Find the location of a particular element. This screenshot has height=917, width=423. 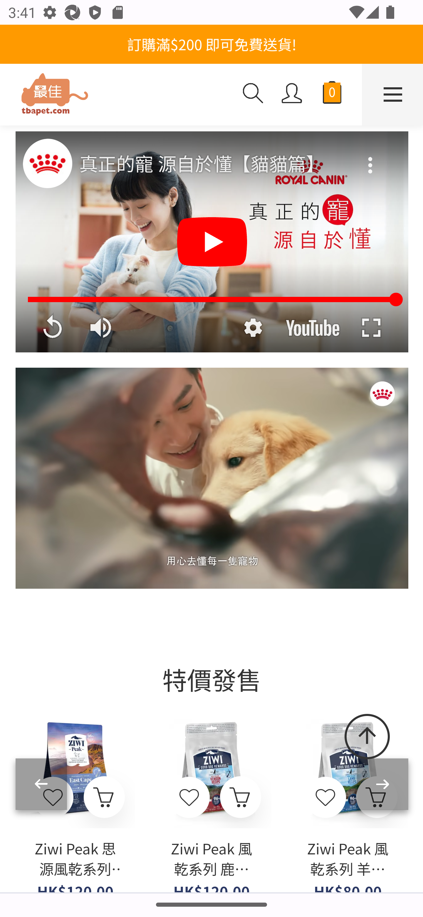

 is located at coordinates (190, 798).